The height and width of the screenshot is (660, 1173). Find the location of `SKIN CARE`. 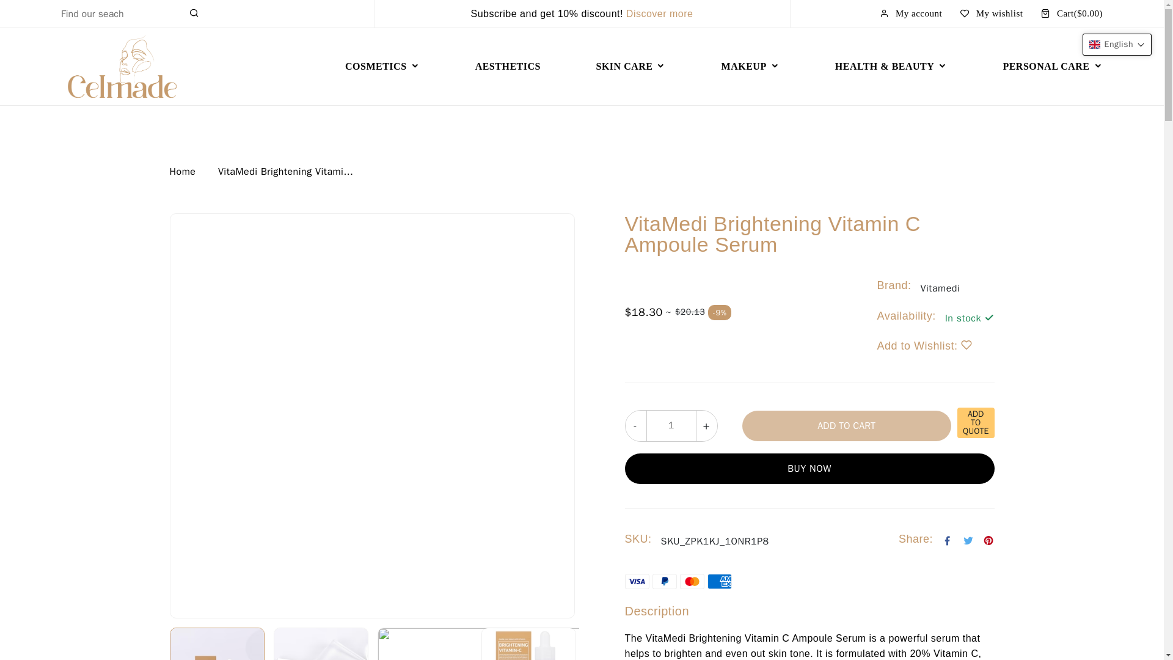

SKIN CARE is located at coordinates (630, 66).